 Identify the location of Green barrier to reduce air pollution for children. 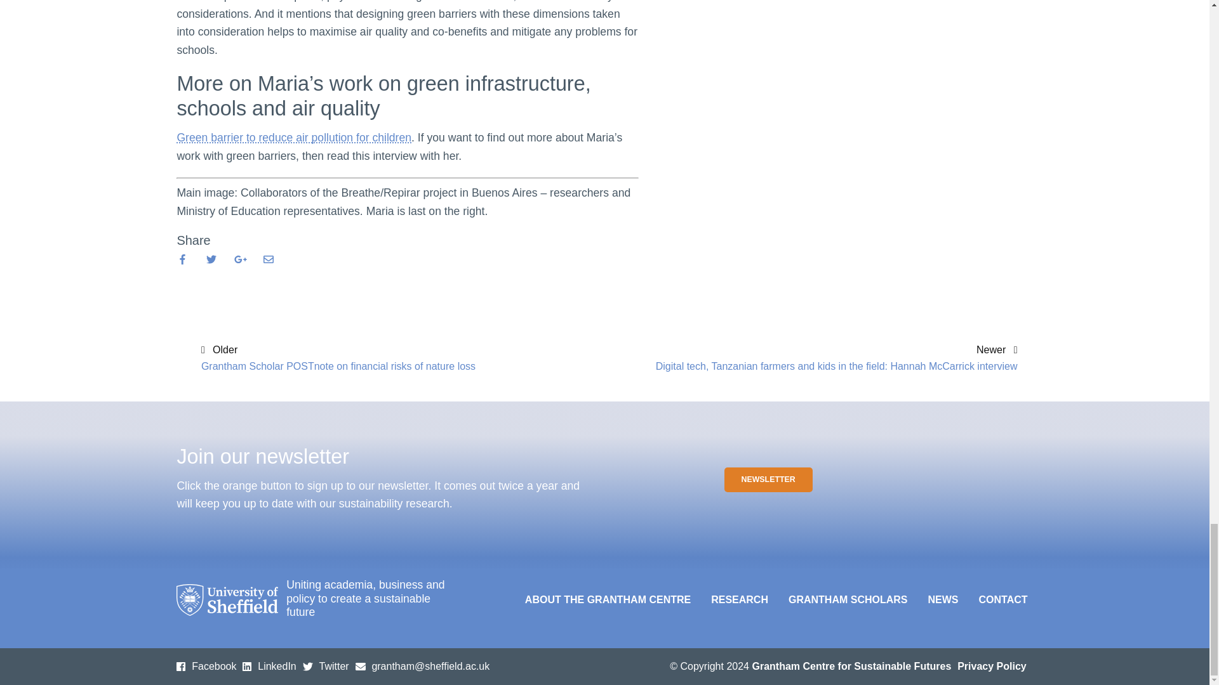
(294, 137).